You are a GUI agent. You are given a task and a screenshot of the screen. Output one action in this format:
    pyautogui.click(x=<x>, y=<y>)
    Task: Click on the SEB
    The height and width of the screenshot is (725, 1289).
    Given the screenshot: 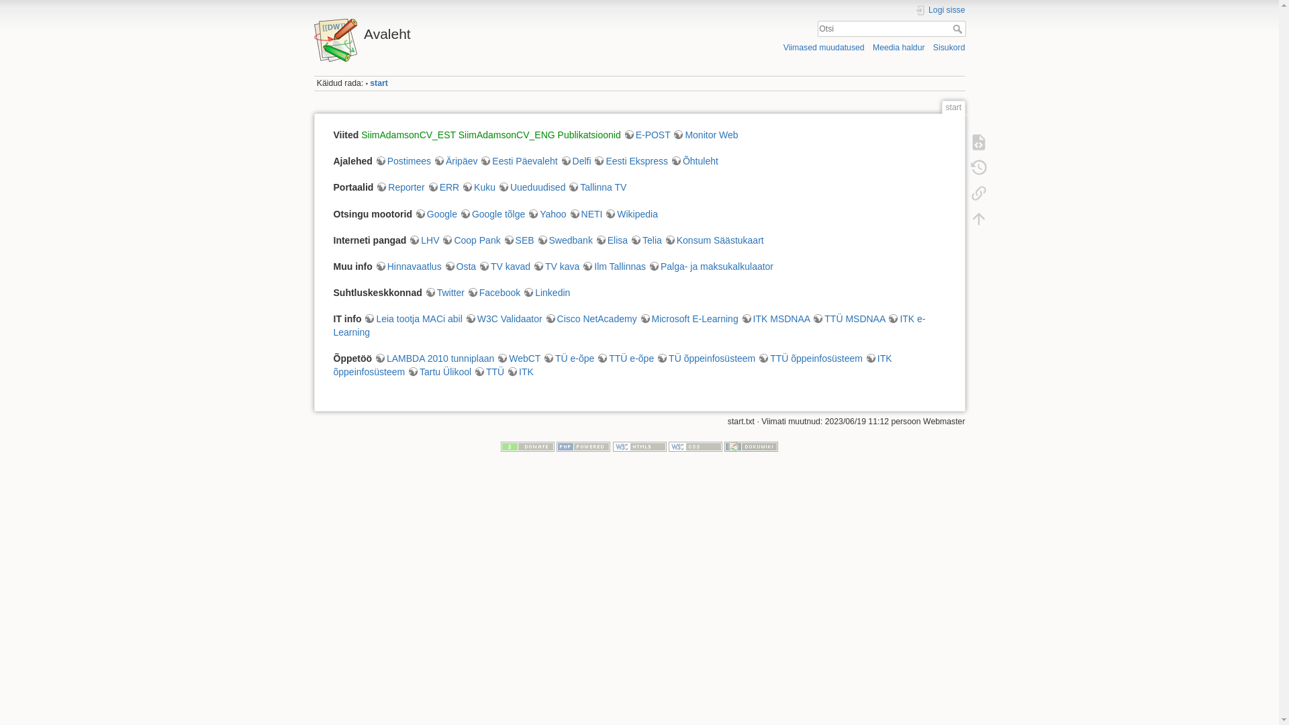 What is the action you would take?
    pyautogui.click(x=519, y=240)
    